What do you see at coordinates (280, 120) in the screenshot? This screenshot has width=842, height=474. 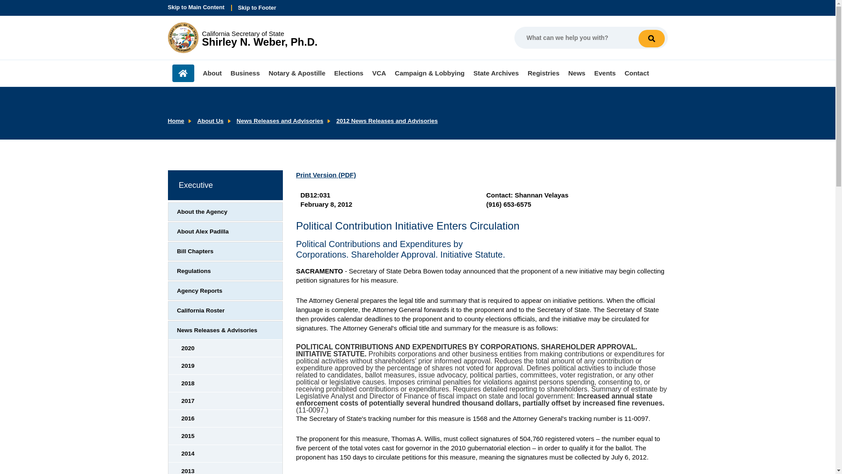 I see `News Releases and Advisories` at bounding box center [280, 120].